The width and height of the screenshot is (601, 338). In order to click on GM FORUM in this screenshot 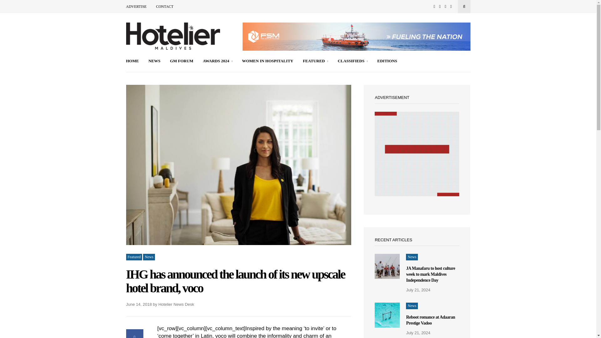, I will do `click(182, 61)`.